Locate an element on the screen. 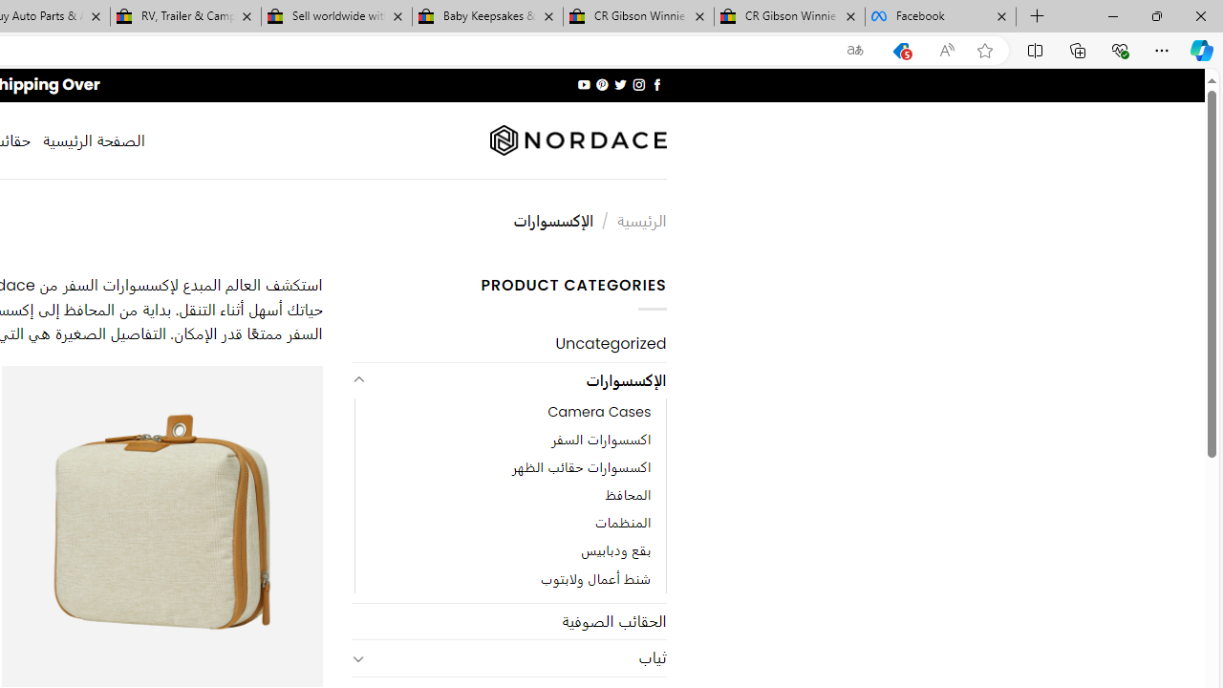 This screenshot has height=688, width=1223. Restore is located at coordinates (1156, 15).